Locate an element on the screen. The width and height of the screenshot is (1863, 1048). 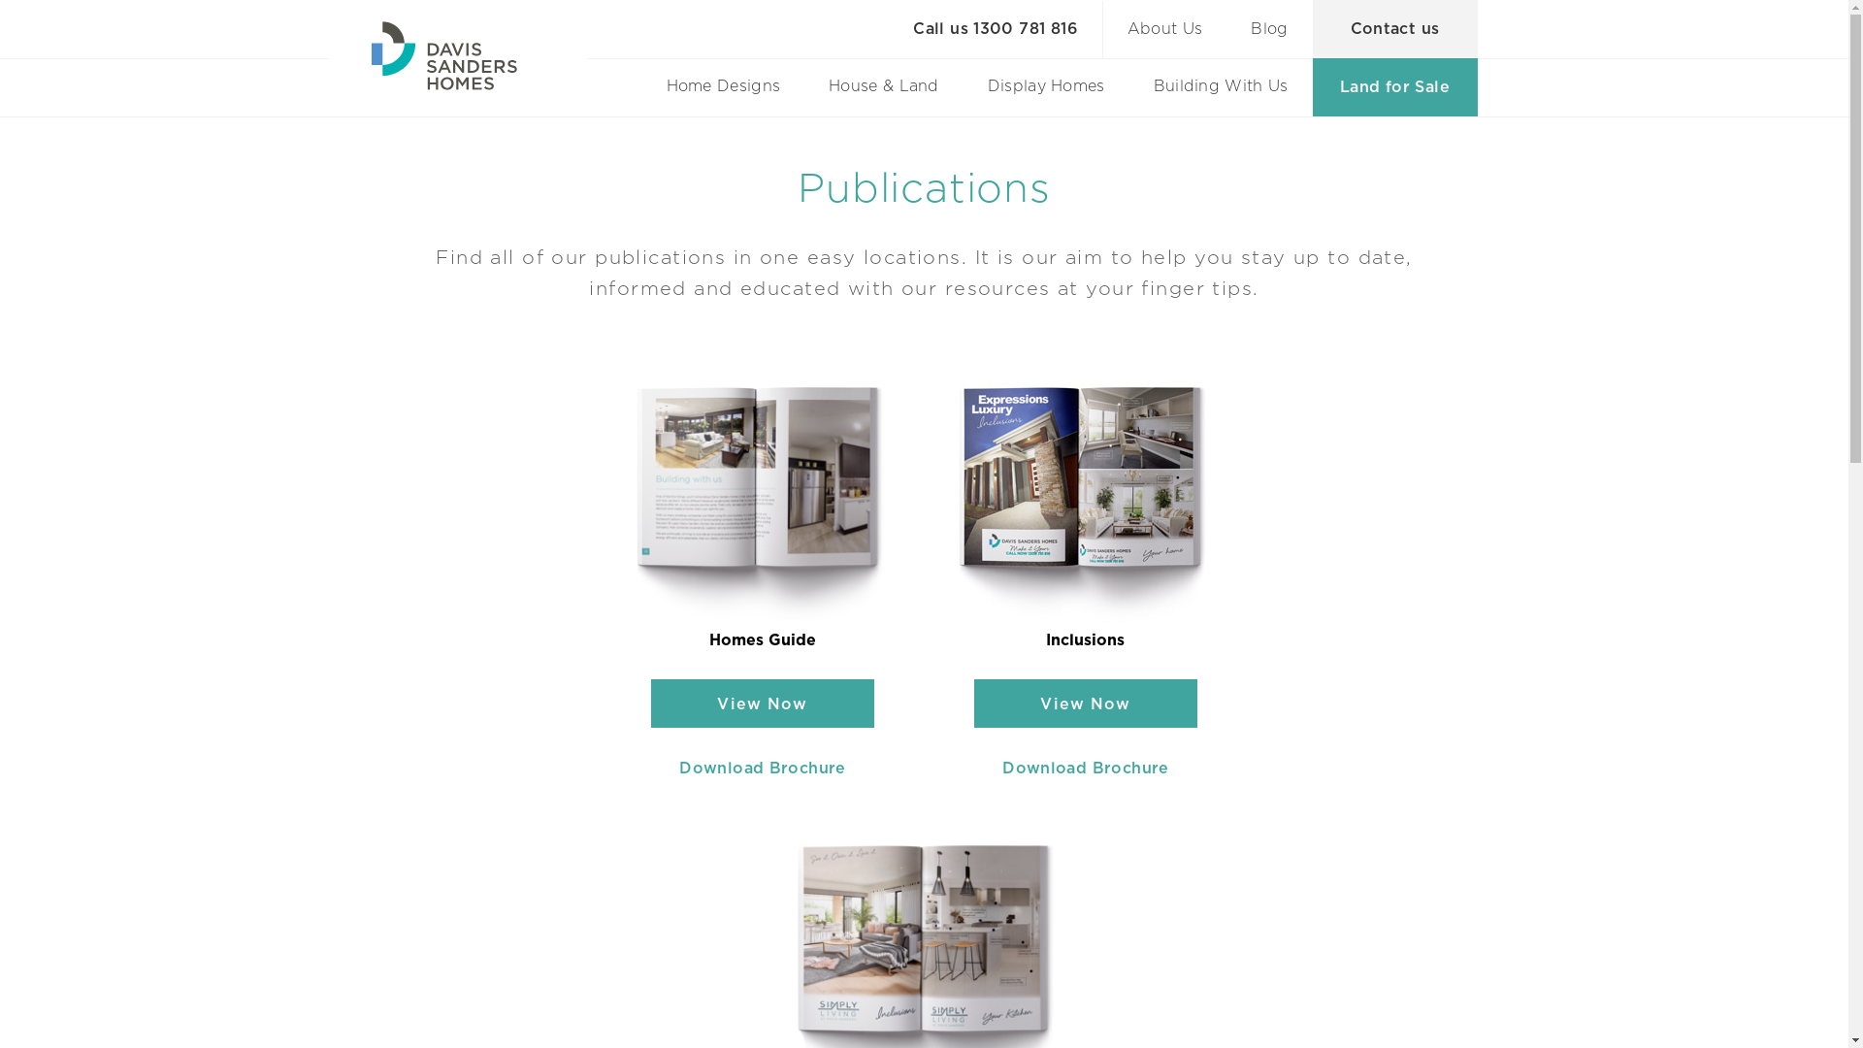
About Us is located at coordinates (1164, 29).